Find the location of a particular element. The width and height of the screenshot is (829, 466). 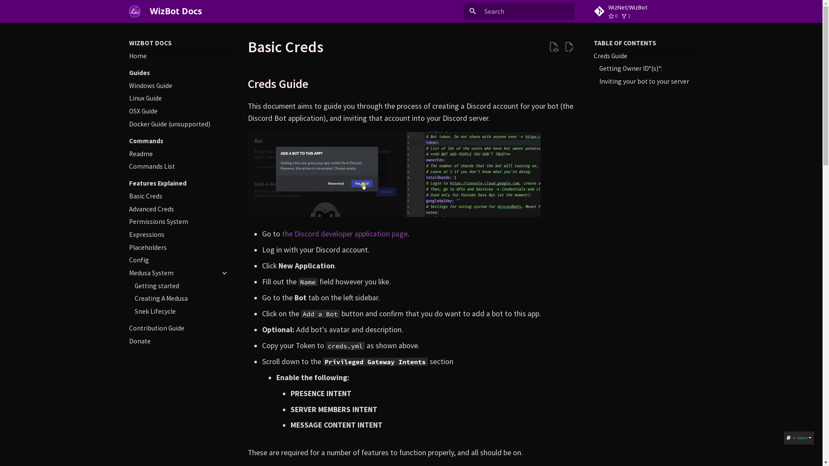

WizNet/WizBot
0
1 is located at coordinates (643, 11).